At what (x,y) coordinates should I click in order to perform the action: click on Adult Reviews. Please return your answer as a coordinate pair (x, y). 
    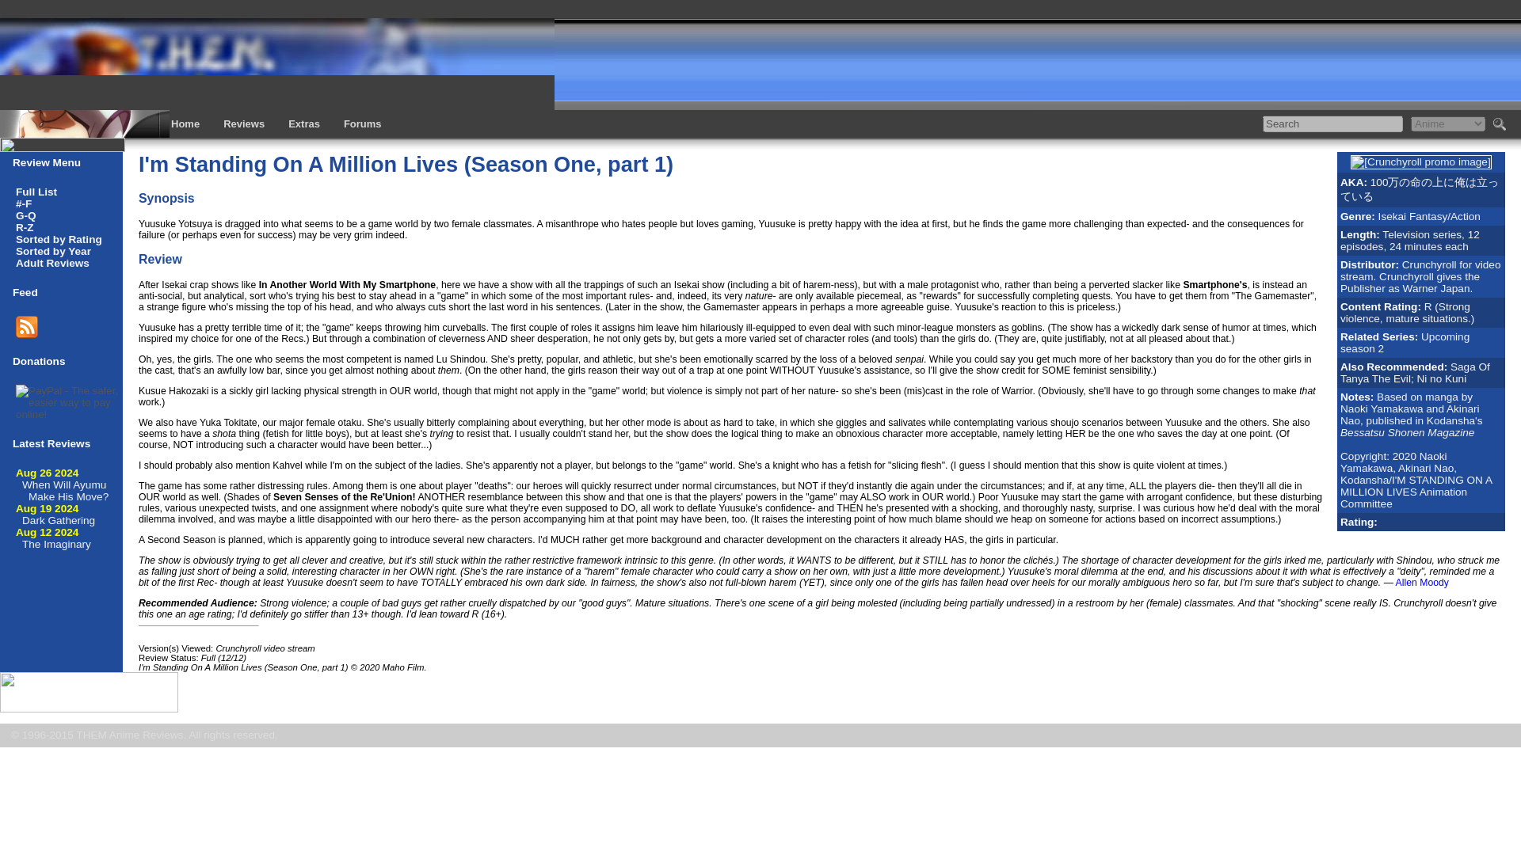
    Looking at the image, I should click on (52, 263).